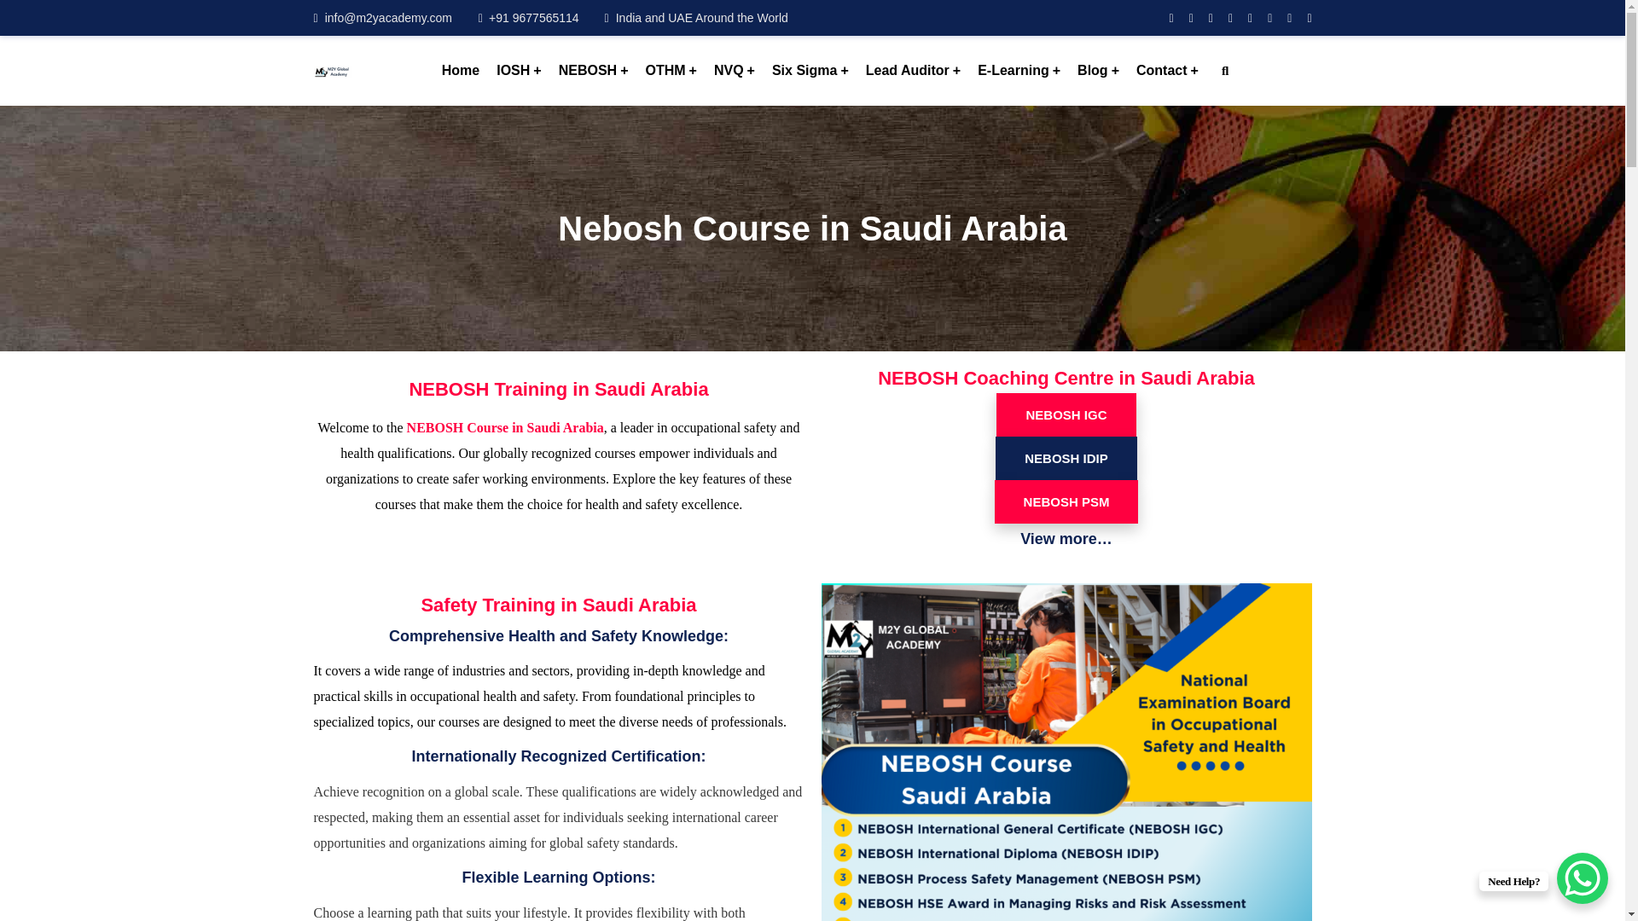 The image size is (1638, 921). I want to click on NEBOSH, so click(594, 71).